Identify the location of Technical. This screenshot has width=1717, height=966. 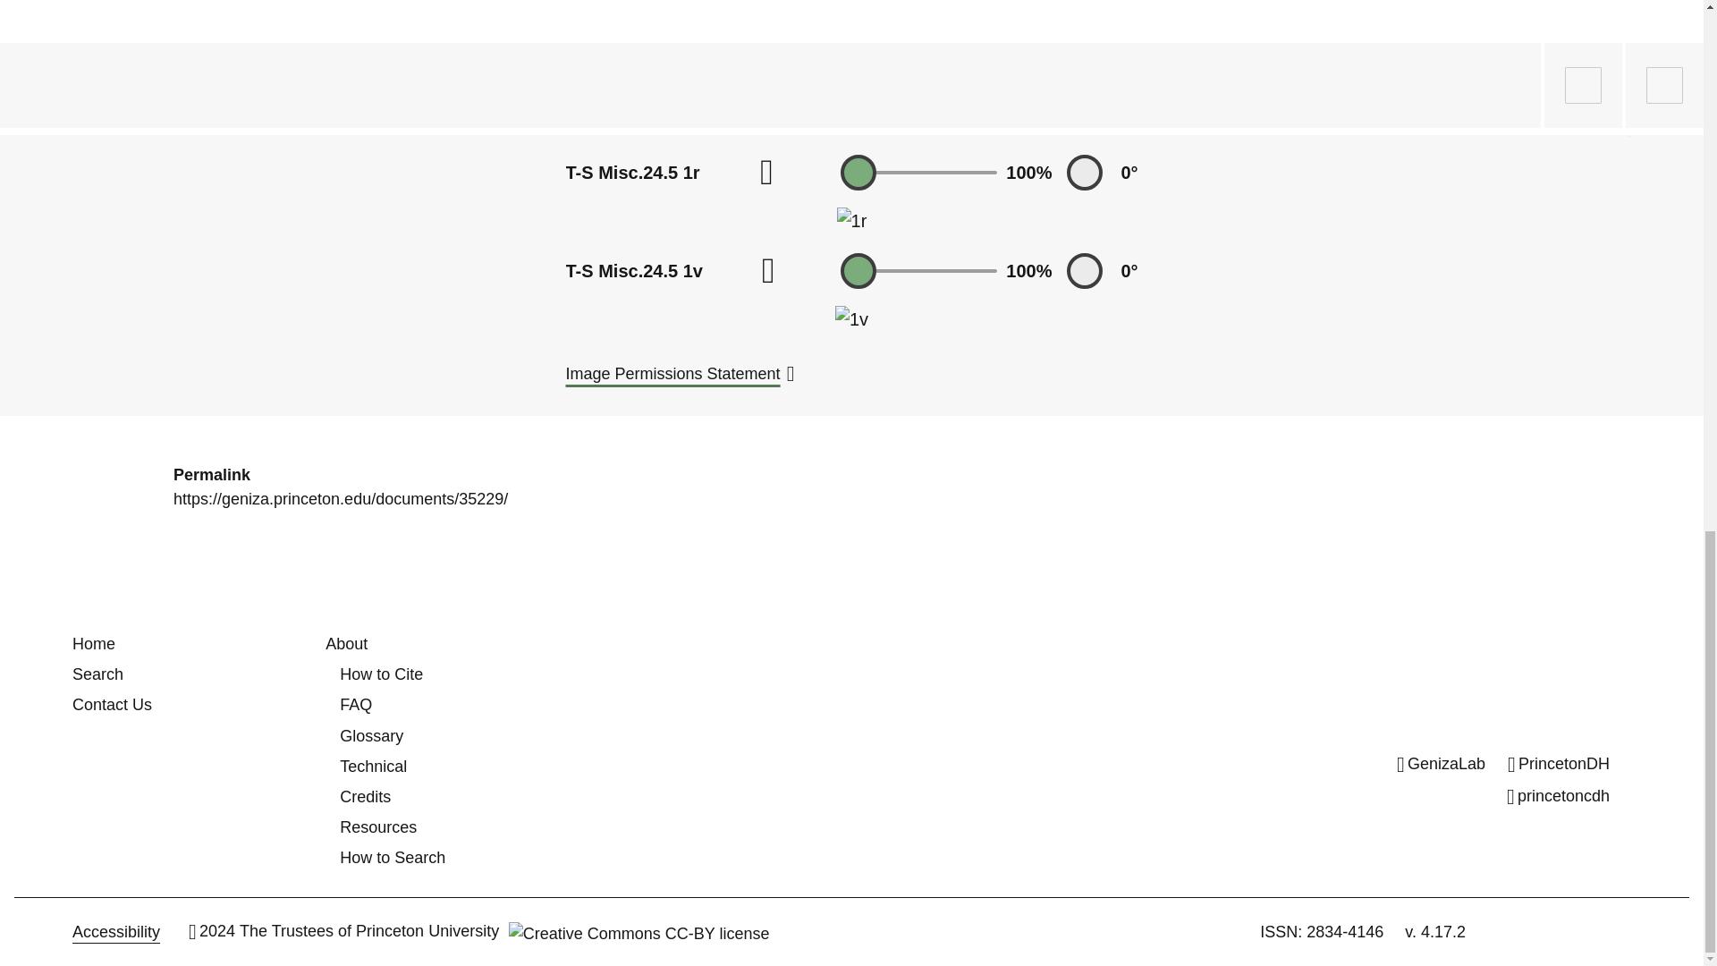
(374, 766).